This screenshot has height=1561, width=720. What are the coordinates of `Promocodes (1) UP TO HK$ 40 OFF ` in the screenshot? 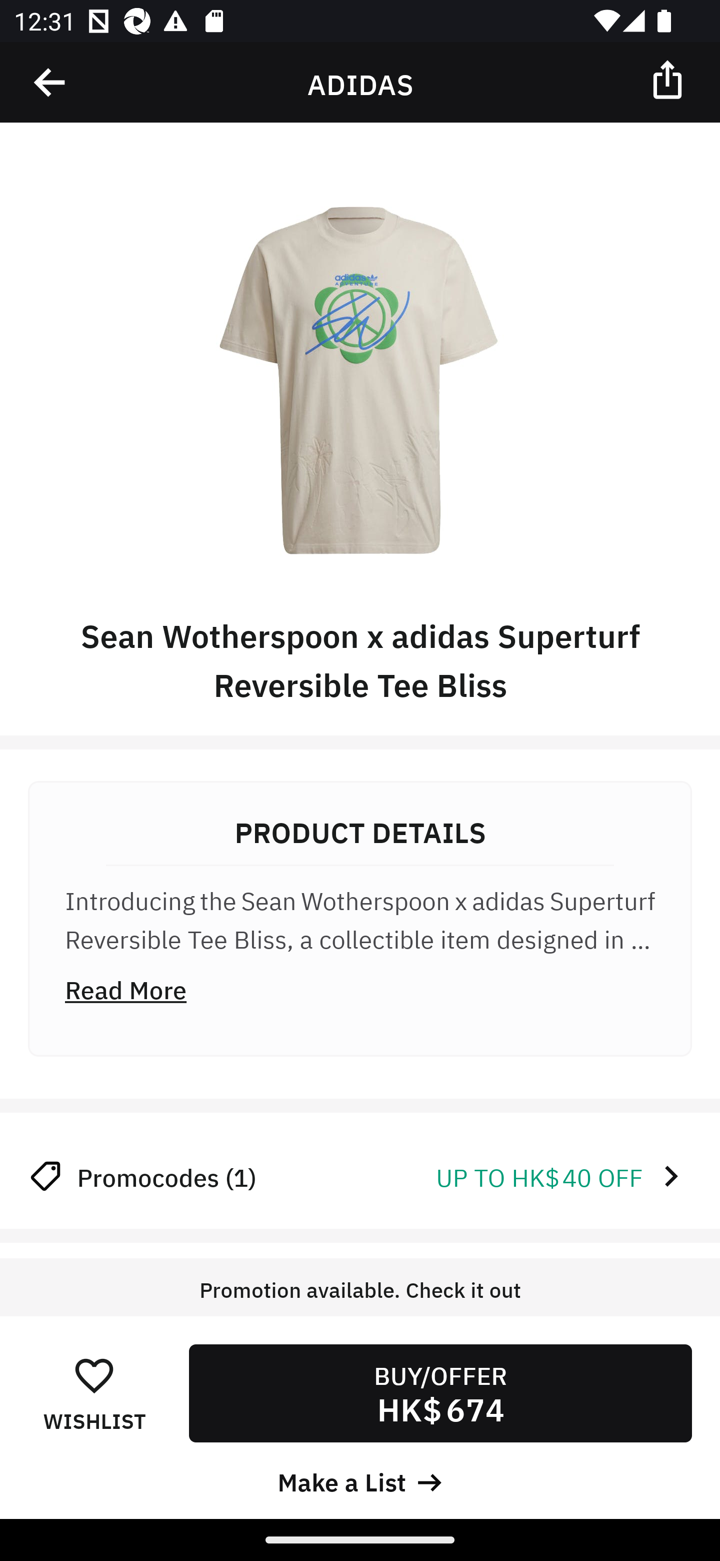 It's located at (360, 1176).